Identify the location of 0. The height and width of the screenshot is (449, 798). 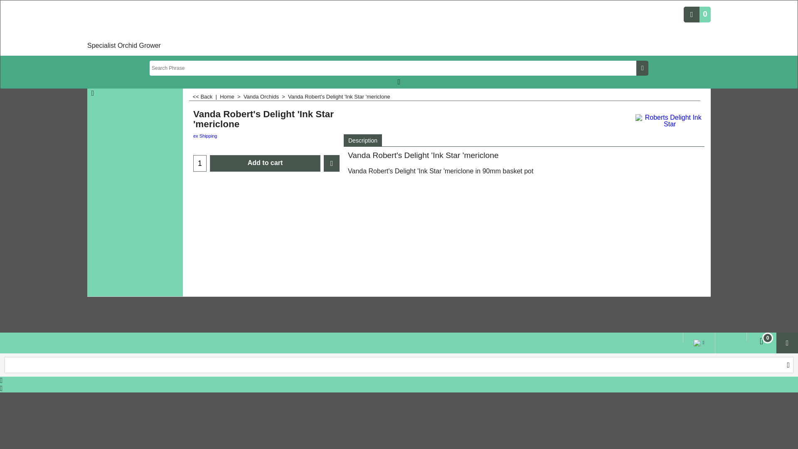
(761, 342).